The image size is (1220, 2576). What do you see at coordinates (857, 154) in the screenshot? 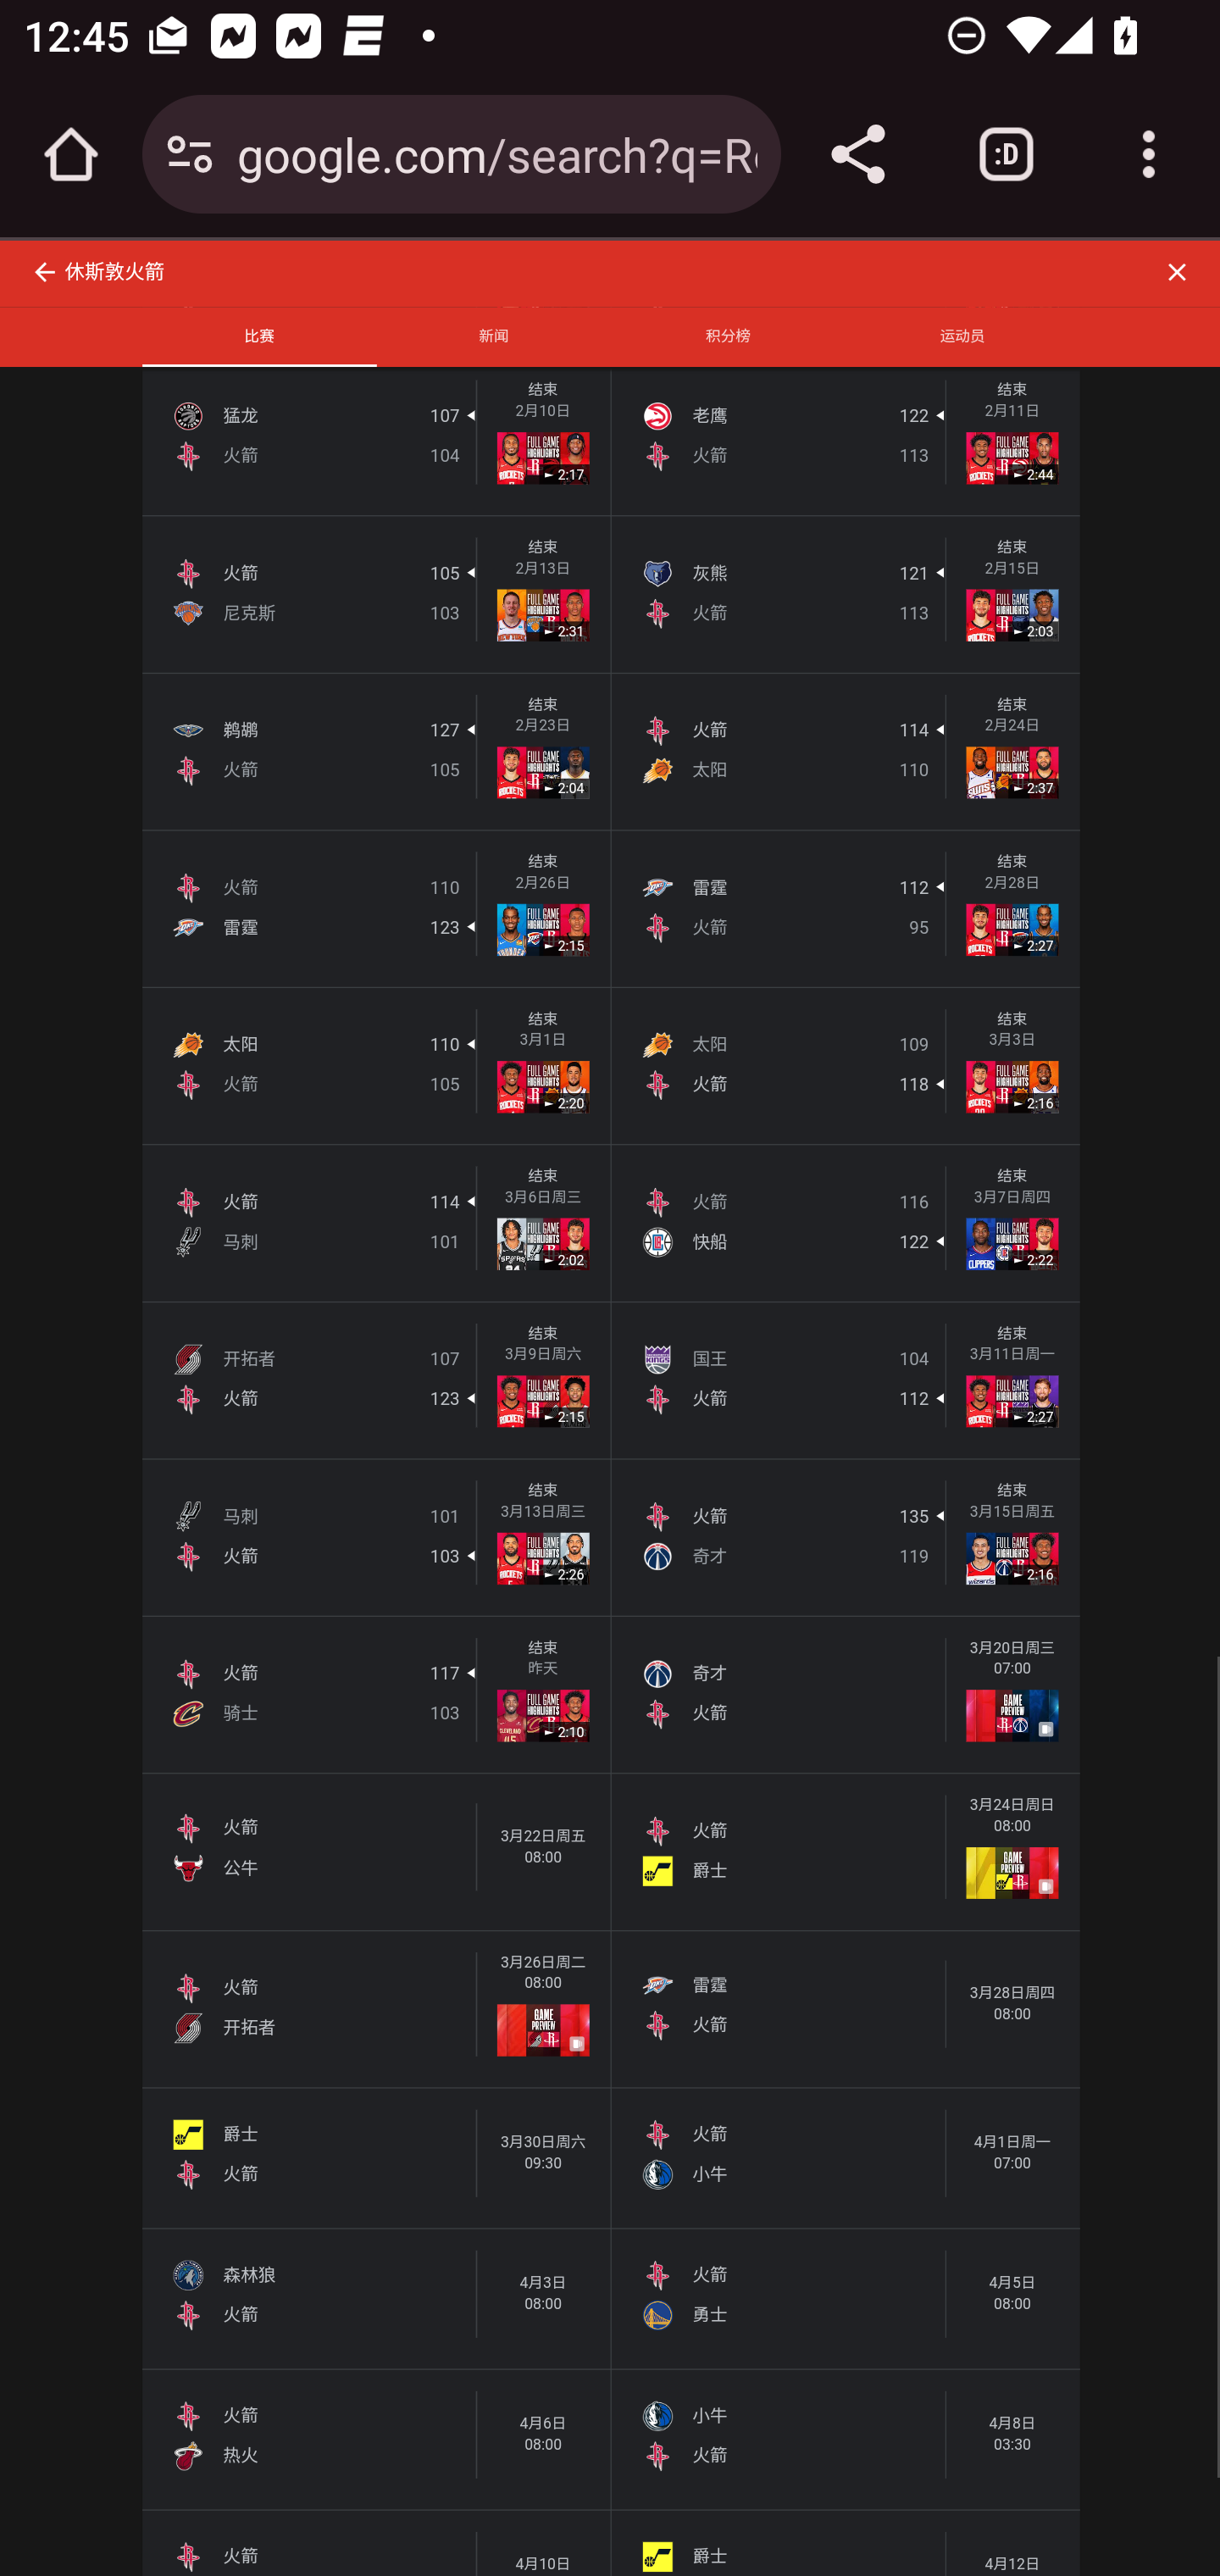
I see `Share` at bounding box center [857, 154].